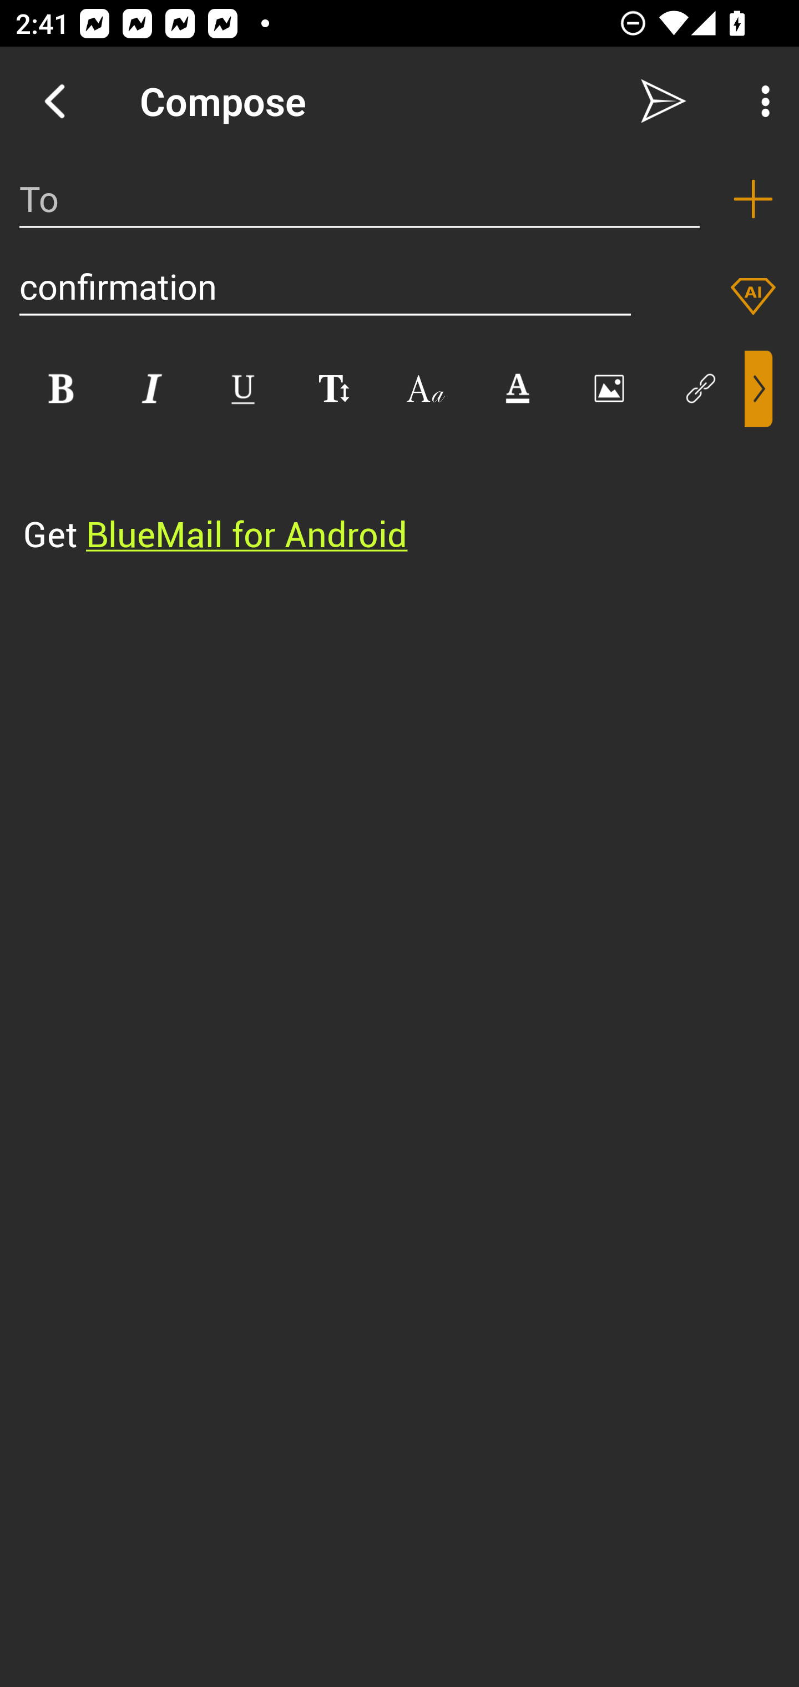  Describe the element at coordinates (54, 101) in the screenshot. I see `Navigate up` at that location.